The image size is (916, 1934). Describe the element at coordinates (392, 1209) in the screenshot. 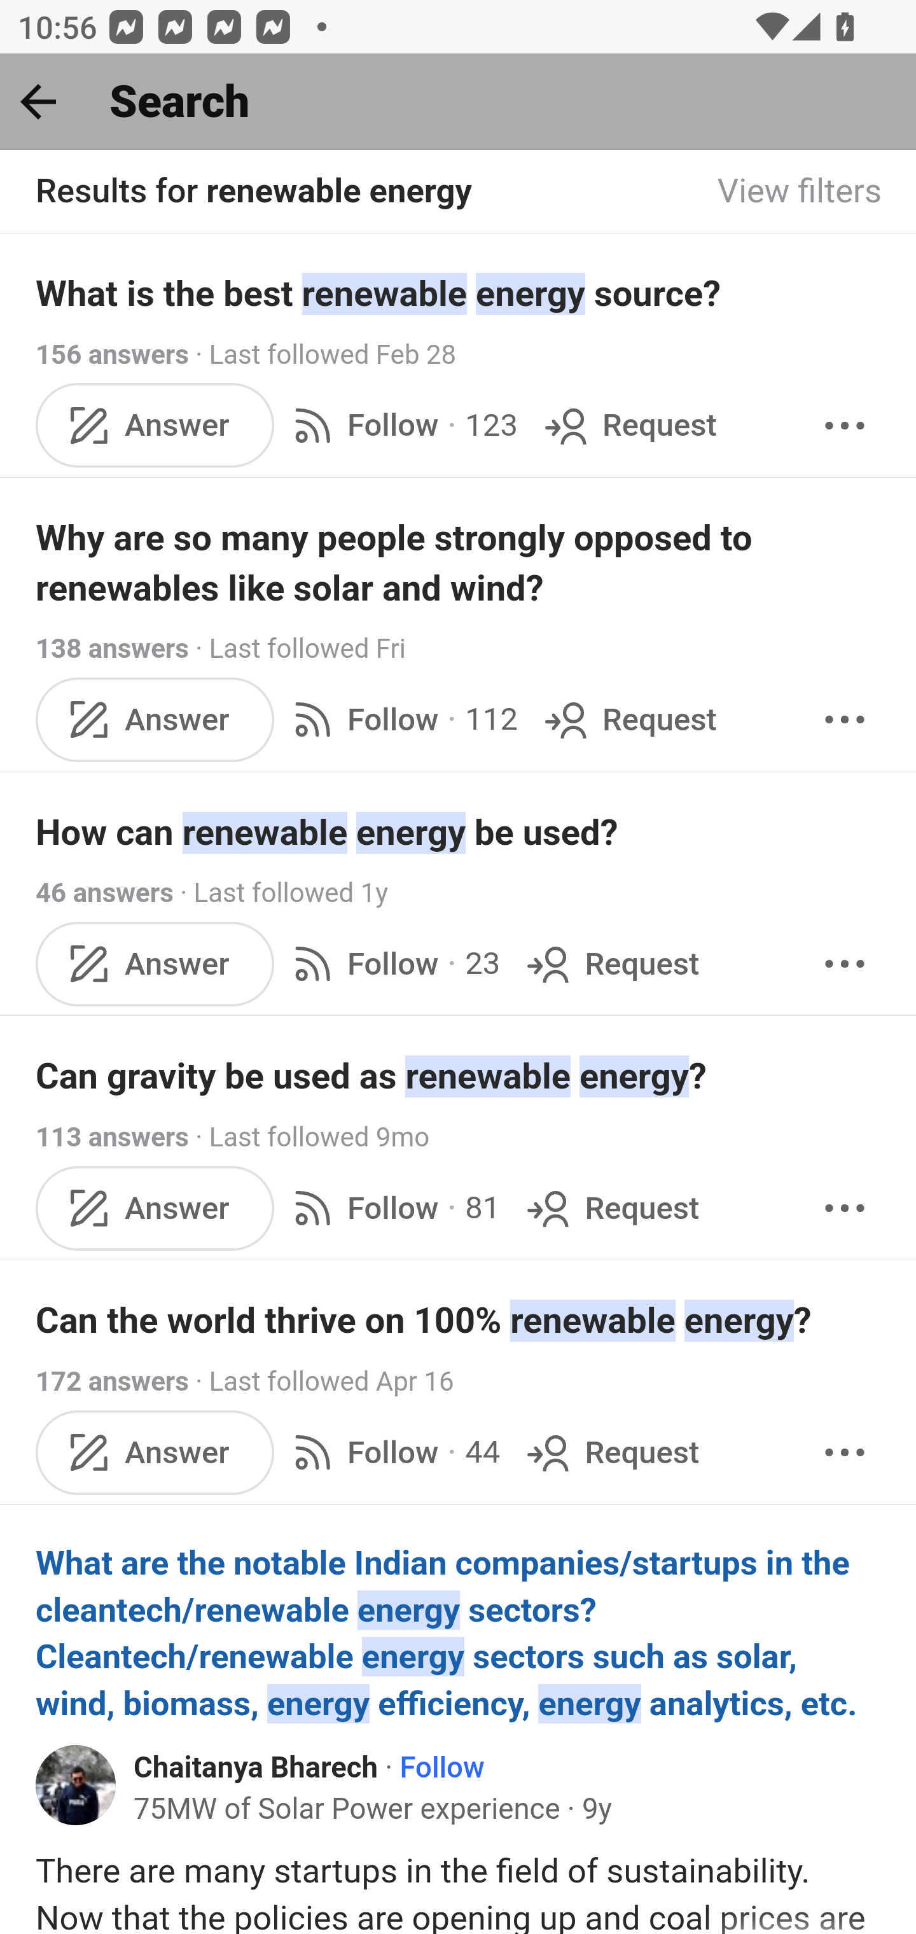

I see `Follow · 81` at that location.